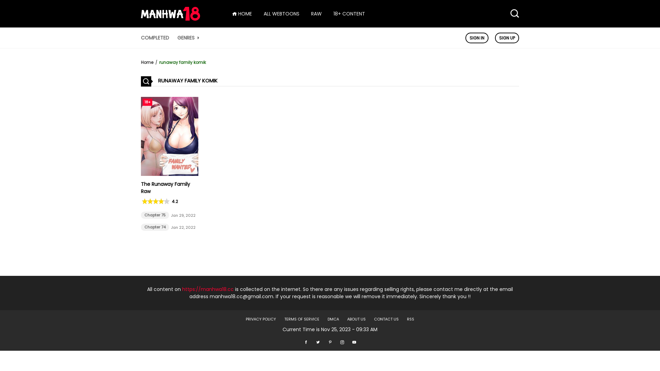 This screenshot has width=660, height=371. Describe the element at coordinates (386, 319) in the screenshot. I see `CONTACT US` at that location.